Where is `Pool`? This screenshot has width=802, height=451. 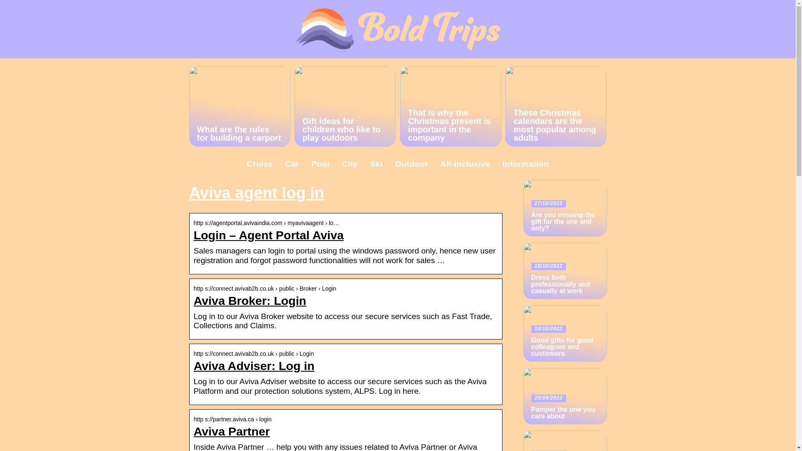
Pool is located at coordinates (321, 164).